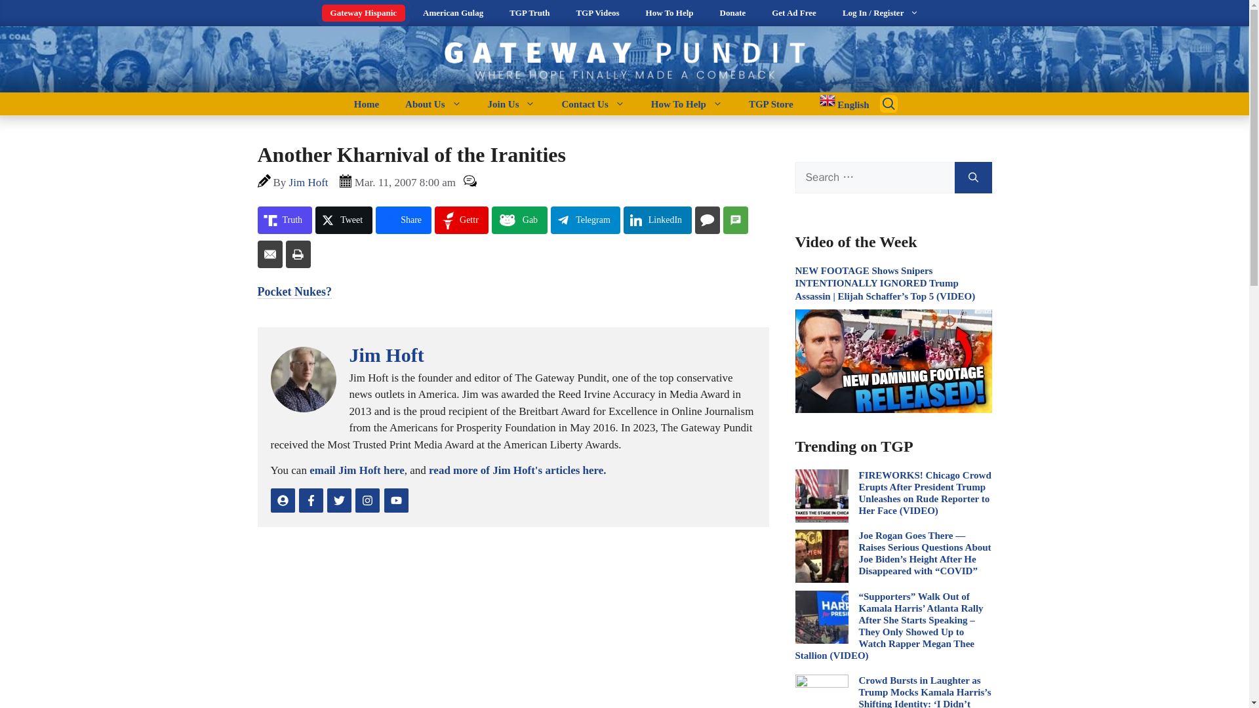 The image size is (1259, 708). I want to click on Donate, so click(732, 13).